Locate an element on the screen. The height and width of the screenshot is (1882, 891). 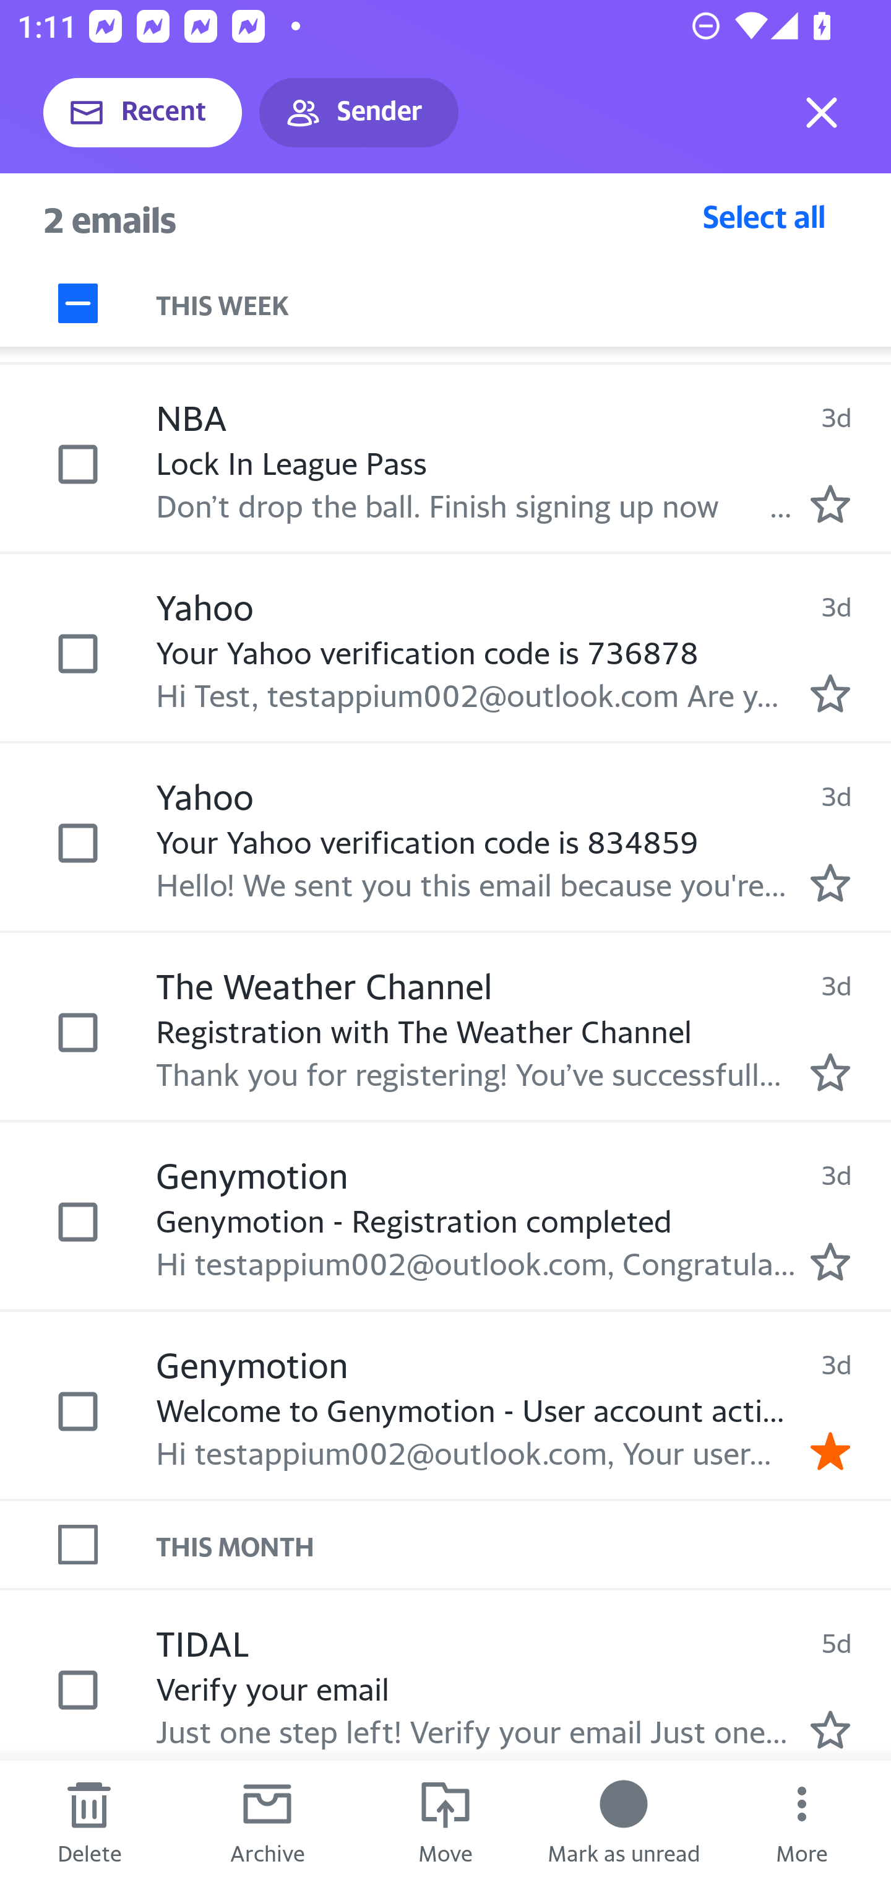
Delete is located at coordinates (89, 1821).